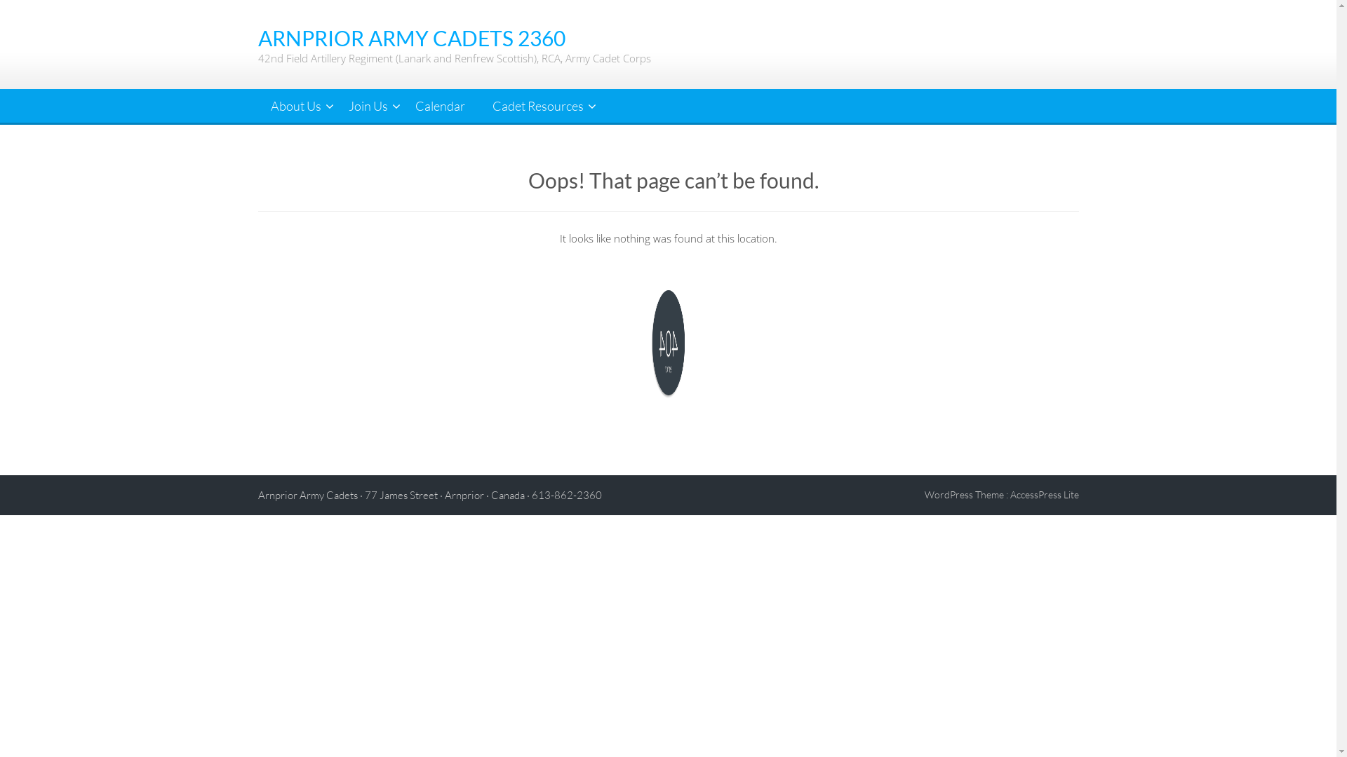  What do you see at coordinates (368, 106) in the screenshot?
I see `Join Us` at bounding box center [368, 106].